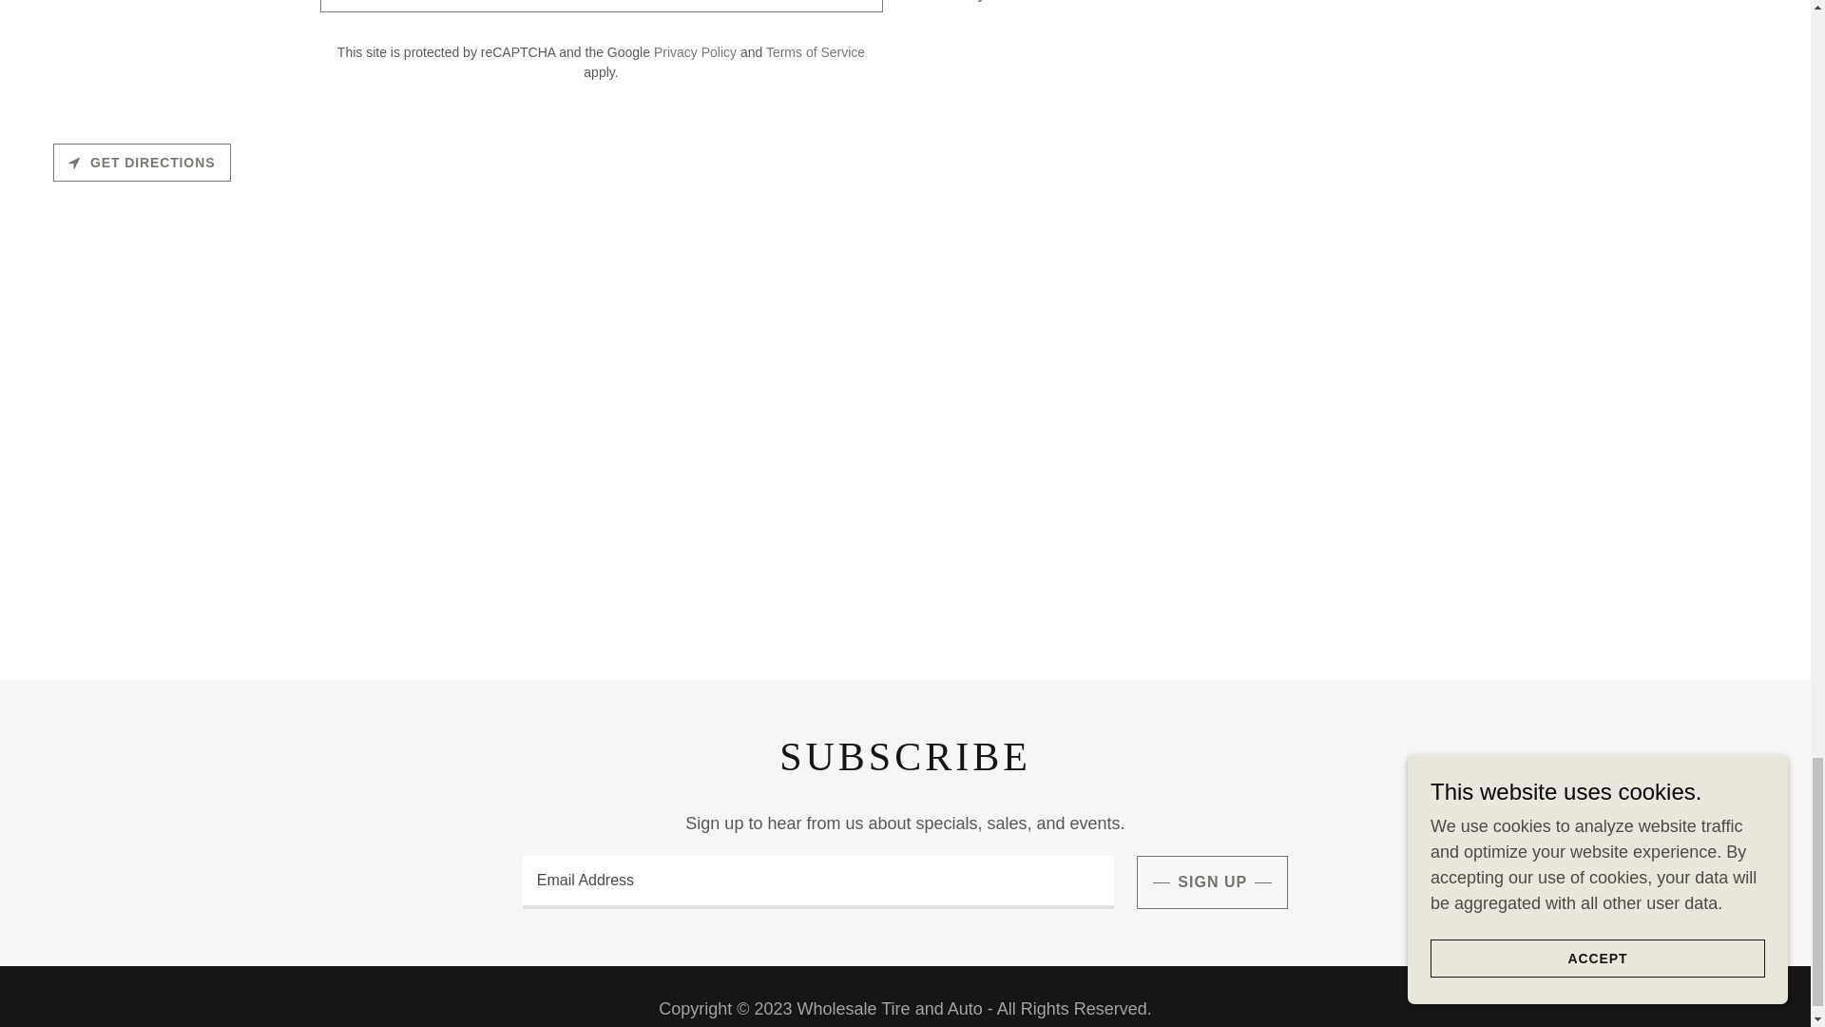 Image resolution: width=1825 pixels, height=1027 pixels. What do you see at coordinates (1213, 882) in the screenshot?
I see `SIGN UP` at bounding box center [1213, 882].